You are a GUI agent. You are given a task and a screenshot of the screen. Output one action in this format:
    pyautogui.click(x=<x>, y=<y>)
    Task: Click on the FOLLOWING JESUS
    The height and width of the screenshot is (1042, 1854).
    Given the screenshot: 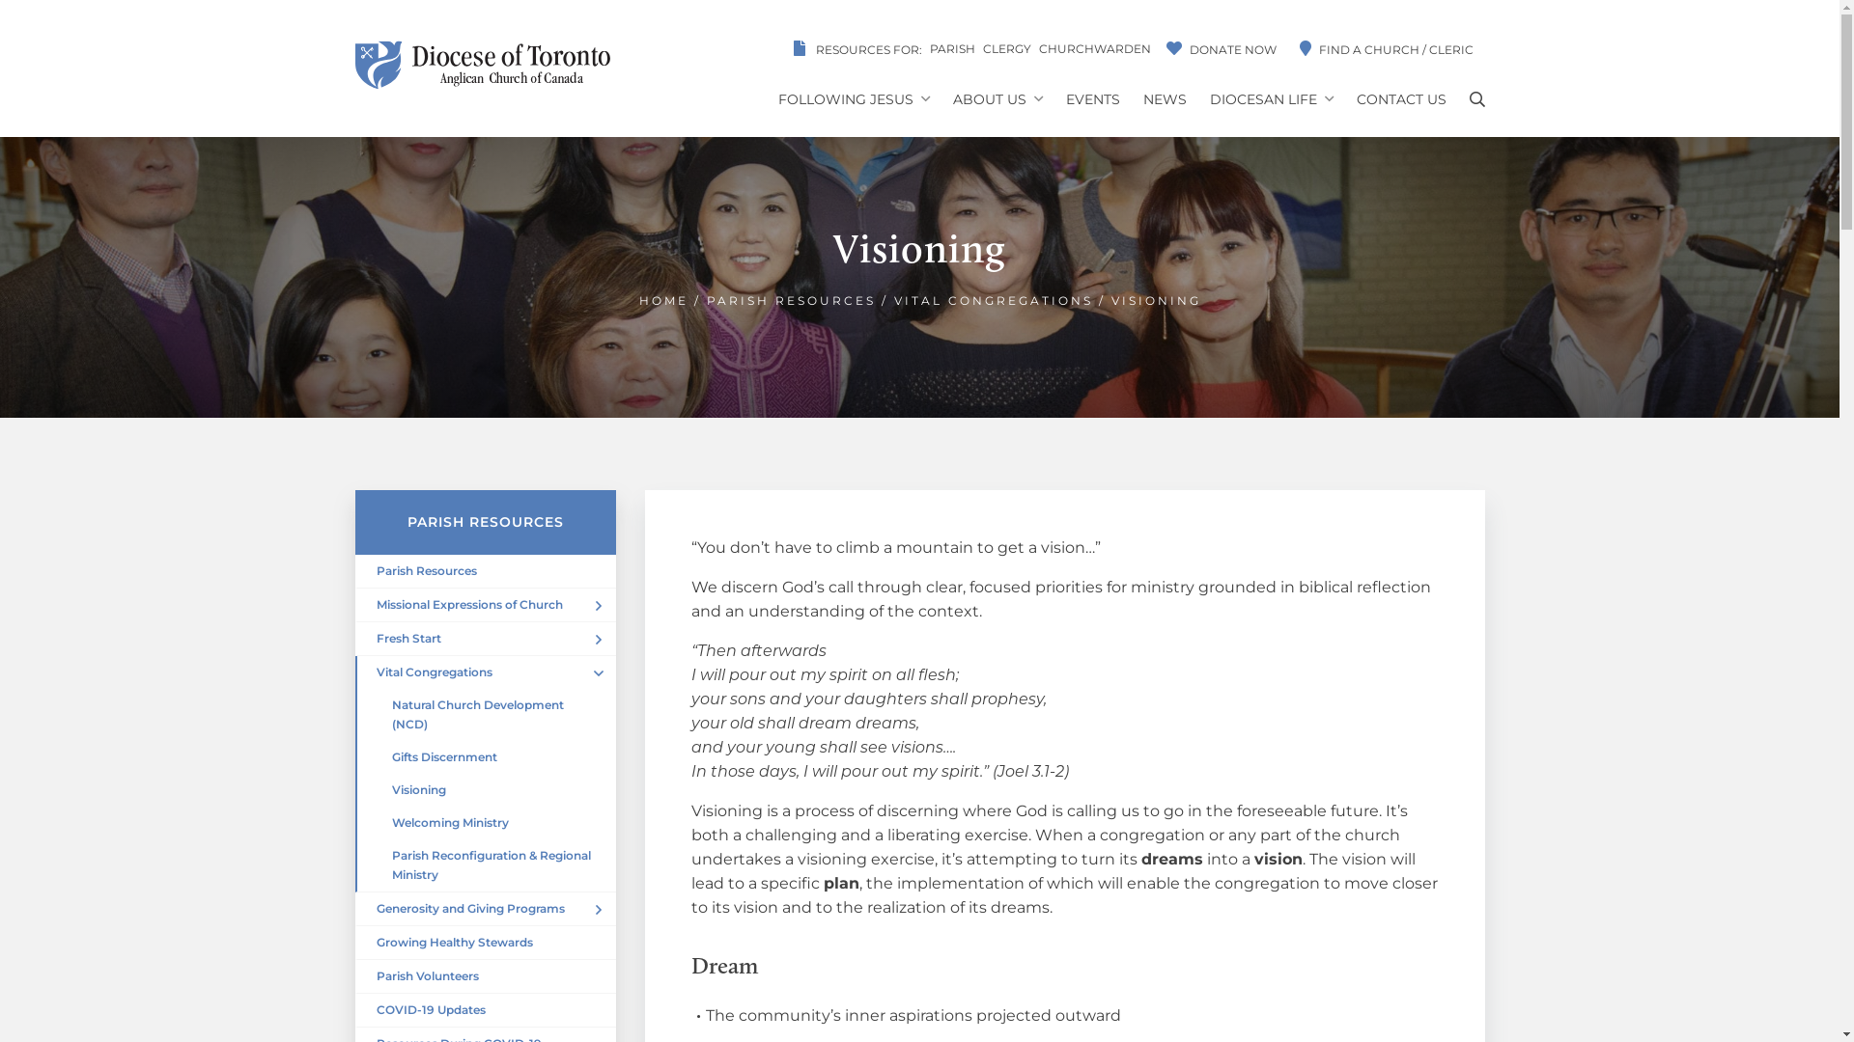 What is the action you would take?
    pyautogui.click(x=854, y=100)
    